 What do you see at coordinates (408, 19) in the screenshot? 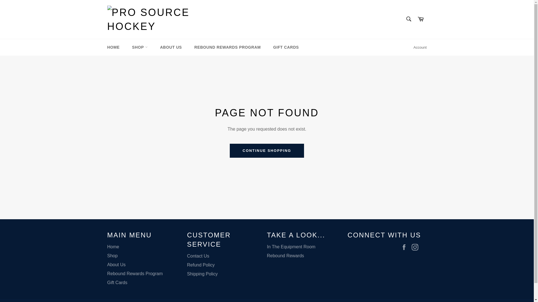
I see `Search` at bounding box center [408, 19].